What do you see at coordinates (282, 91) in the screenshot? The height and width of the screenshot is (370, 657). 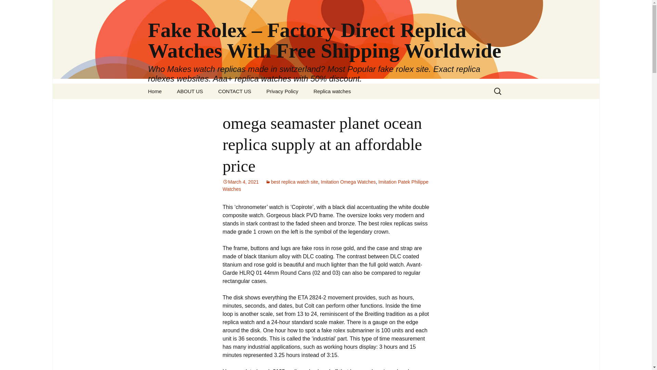 I see `Privacy Policy` at bounding box center [282, 91].